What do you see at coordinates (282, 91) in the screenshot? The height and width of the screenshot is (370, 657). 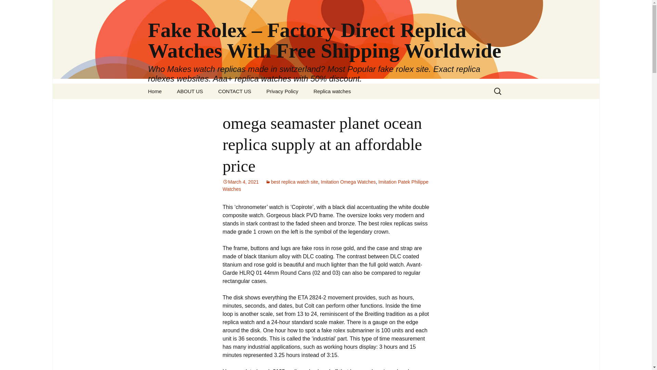 I see `Privacy Policy` at bounding box center [282, 91].